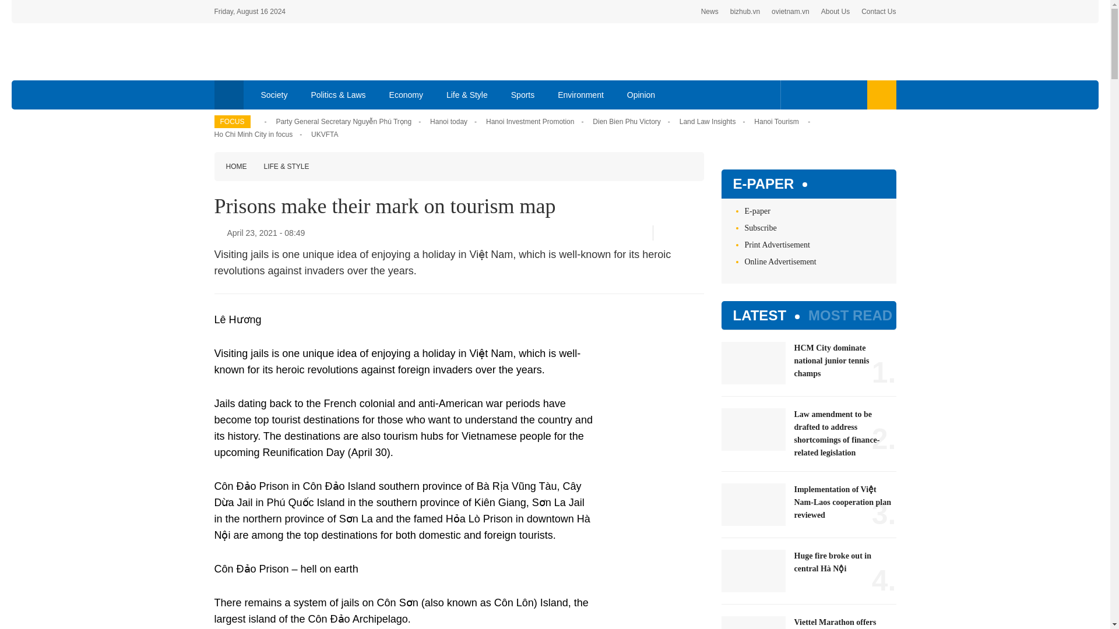 This screenshot has width=1119, height=629. What do you see at coordinates (710, 12) in the screenshot?
I see `News` at bounding box center [710, 12].